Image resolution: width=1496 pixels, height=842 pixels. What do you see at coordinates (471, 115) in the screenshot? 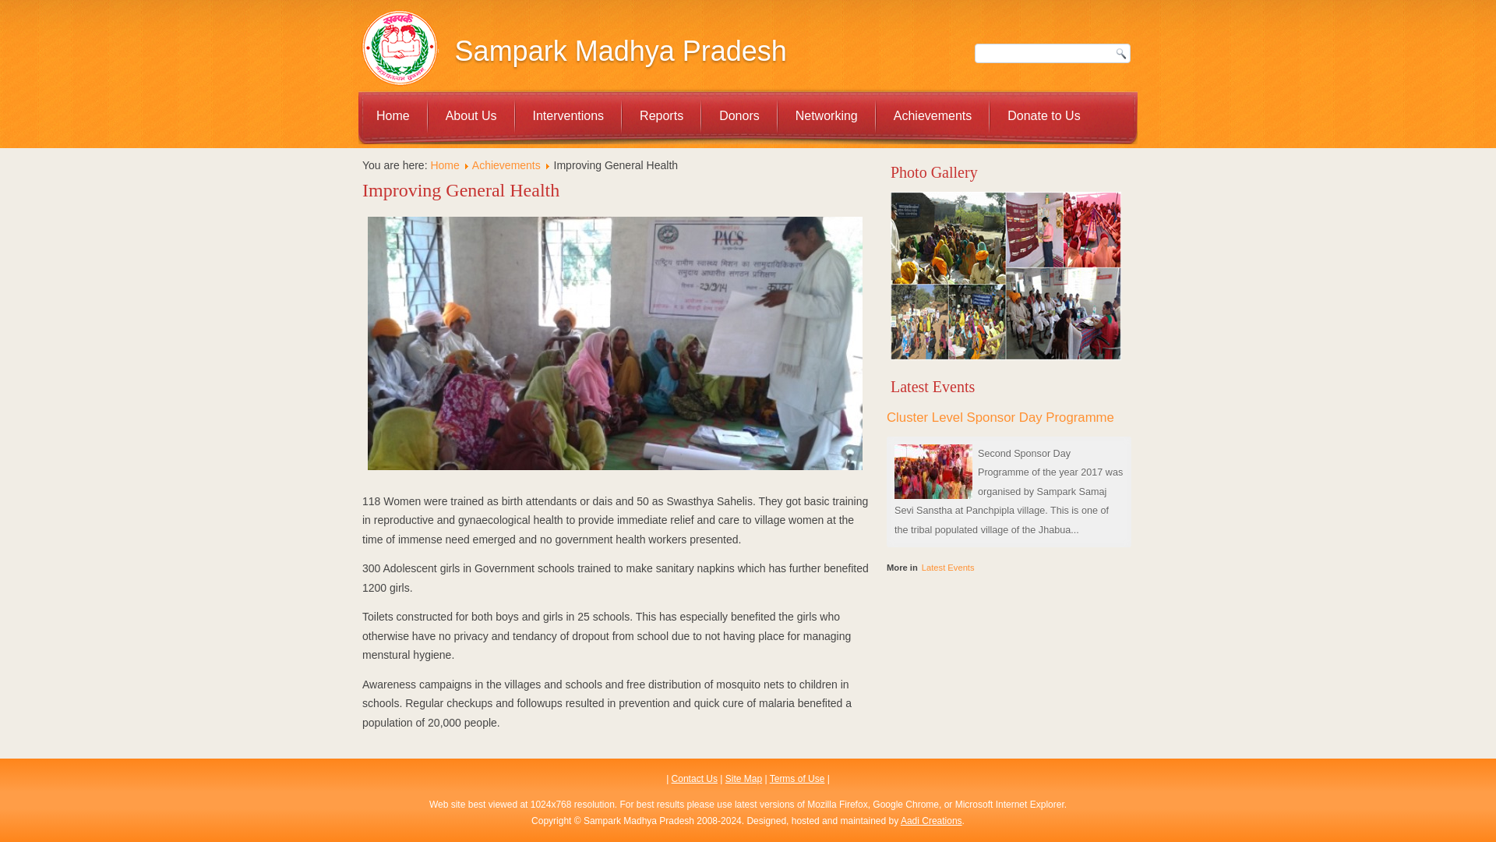
I see `About Us` at bounding box center [471, 115].